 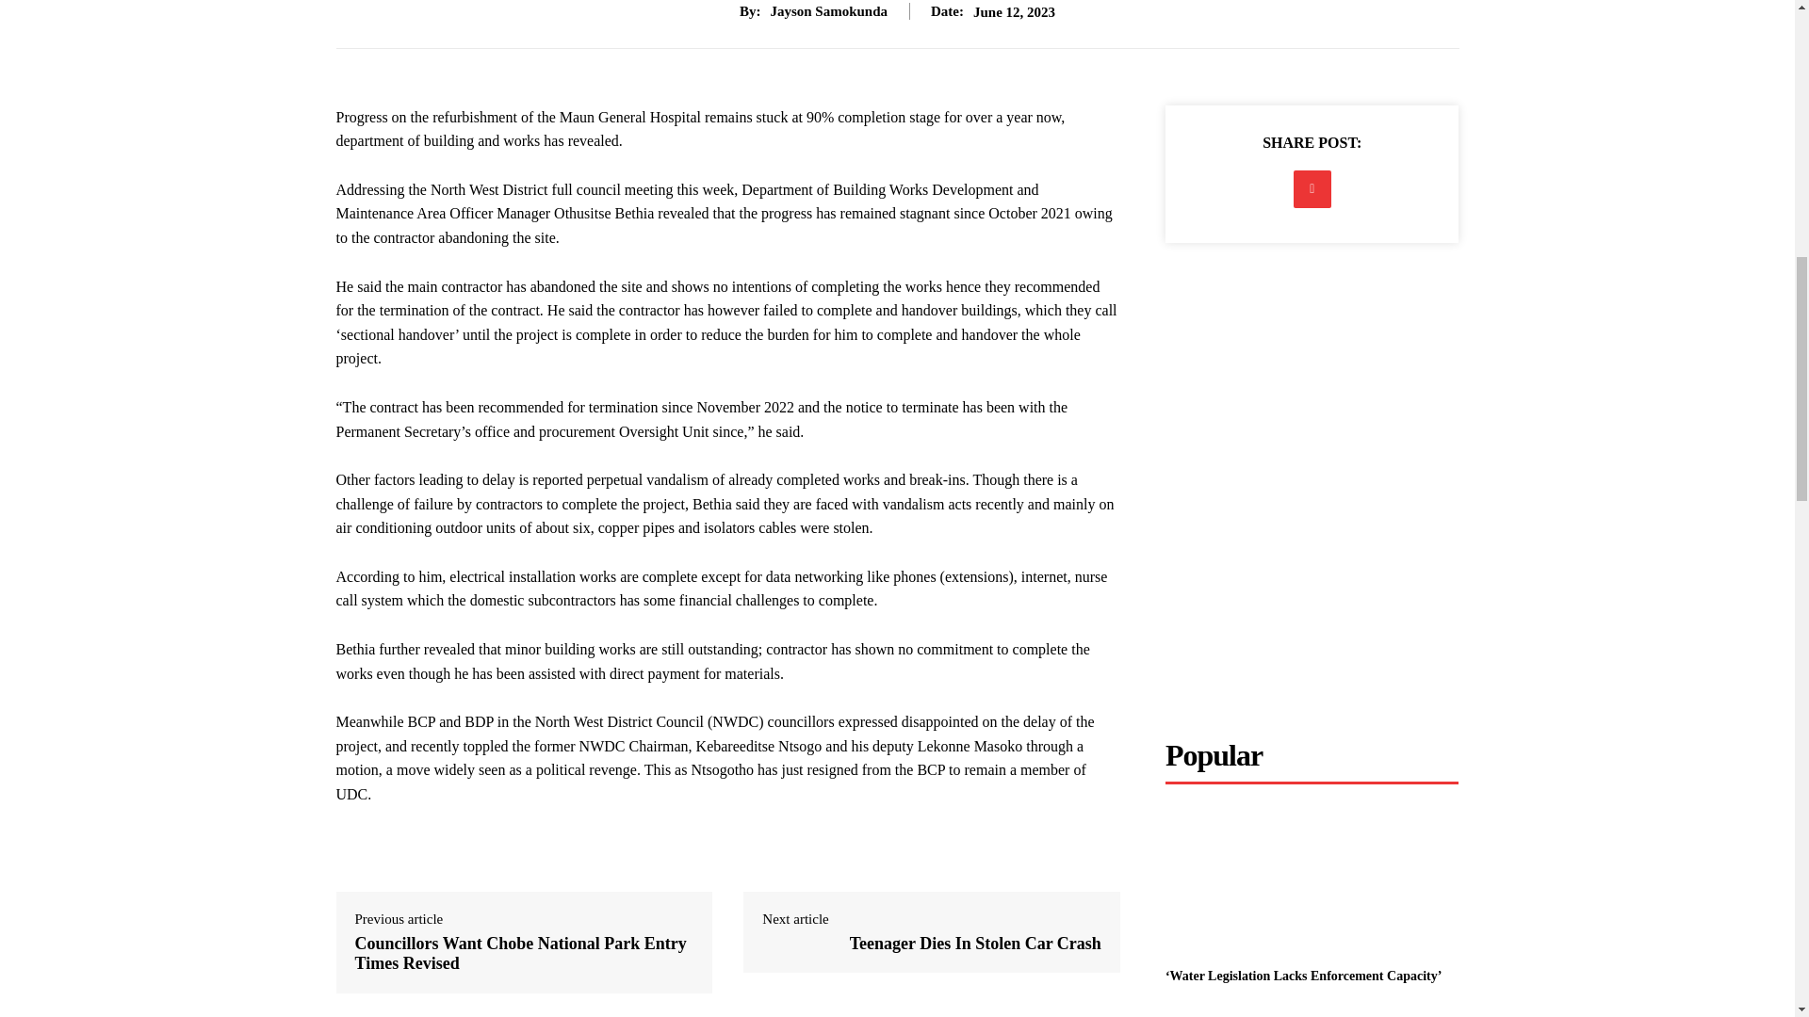 What do you see at coordinates (976, 944) in the screenshot?
I see `Teenager Dies In Stolen Car Crash` at bounding box center [976, 944].